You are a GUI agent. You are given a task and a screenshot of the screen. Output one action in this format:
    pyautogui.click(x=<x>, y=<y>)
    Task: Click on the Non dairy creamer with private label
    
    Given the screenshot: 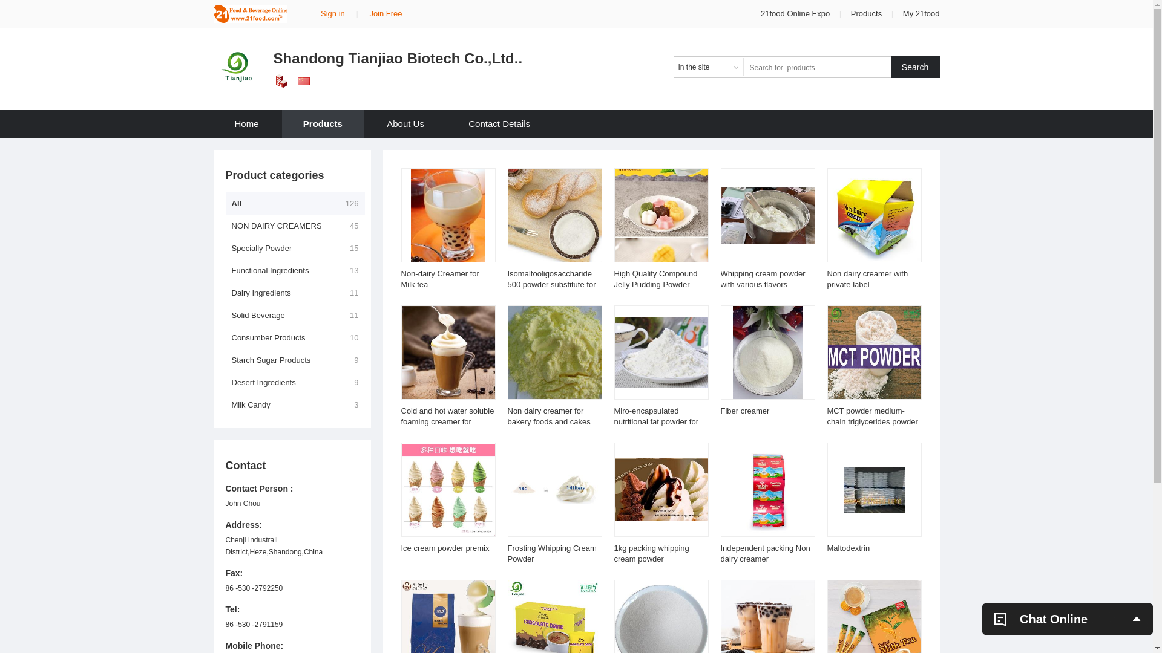 What is the action you would take?
    pyautogui.click(x=867, y=279)
    